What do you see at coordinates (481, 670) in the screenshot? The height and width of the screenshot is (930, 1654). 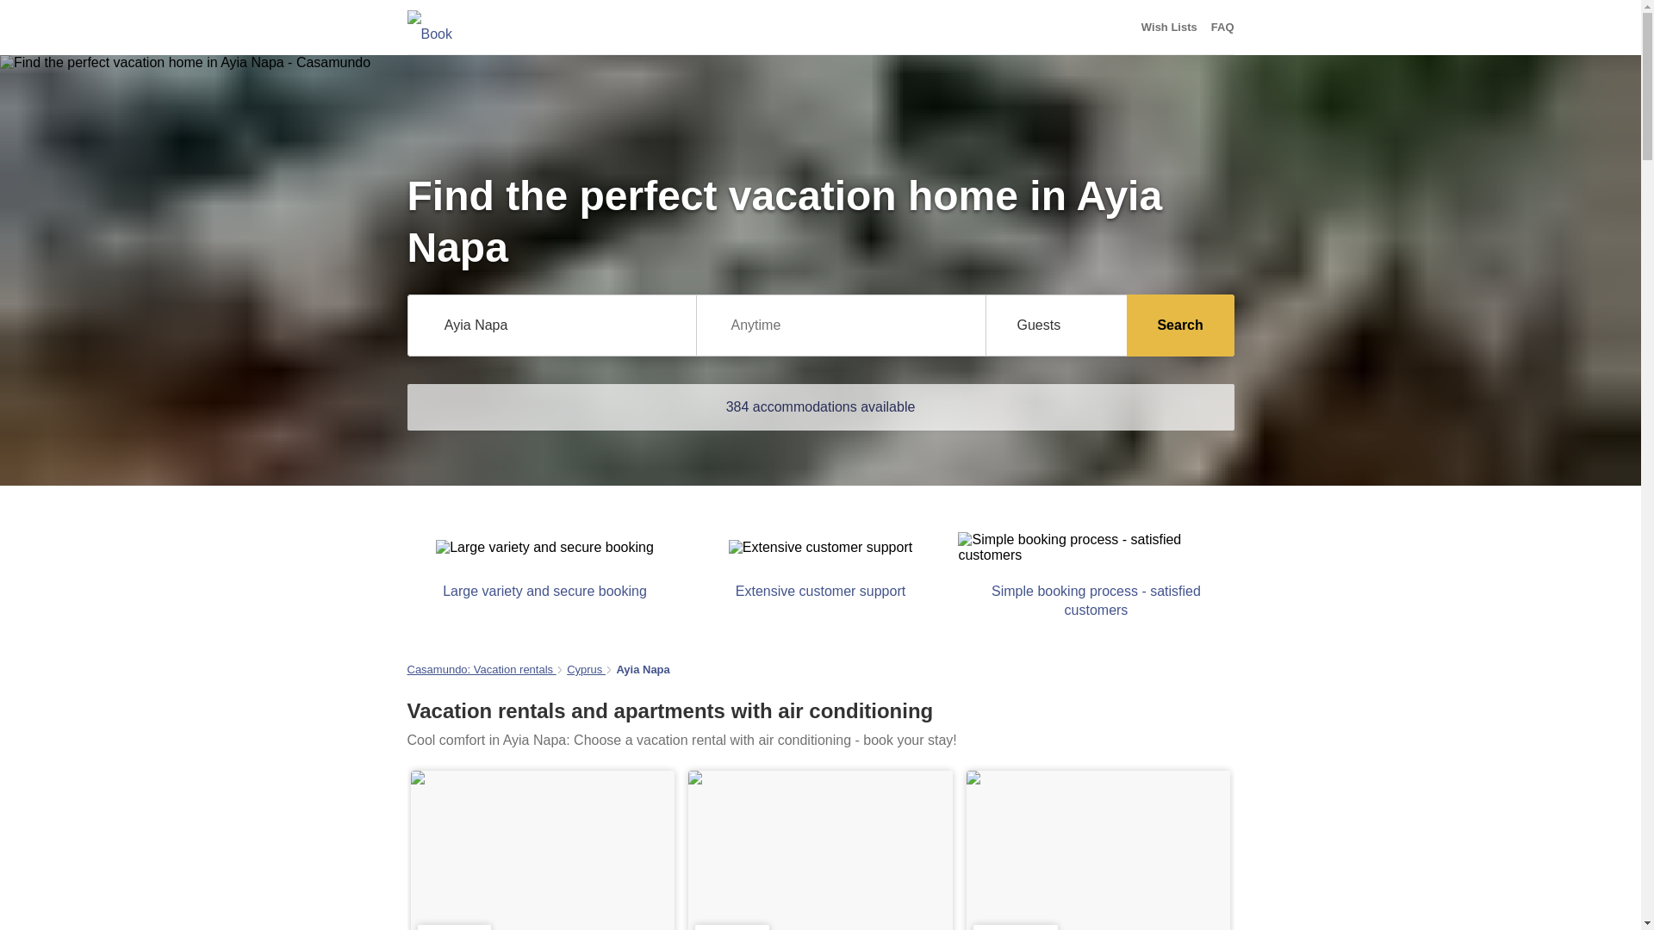 I see `Casamundo: Vacation rentals` at bounding box center [481, 670].